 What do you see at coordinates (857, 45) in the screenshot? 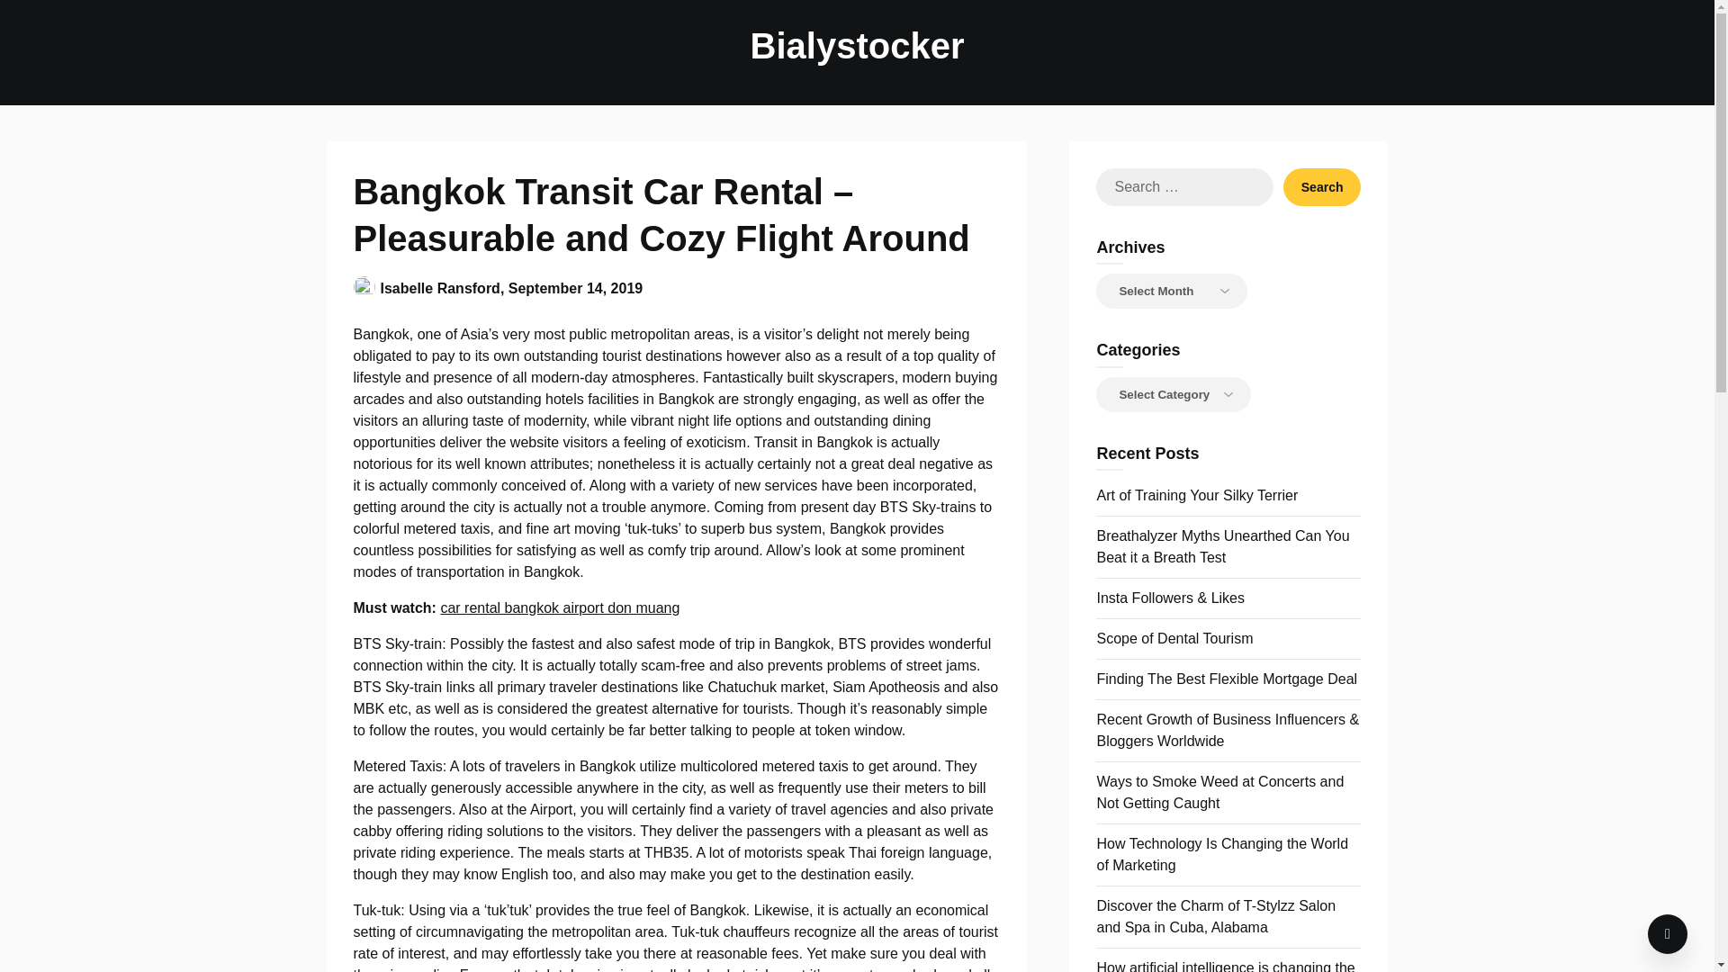
I see `Bialystocker` at bounding box center [857, 45].